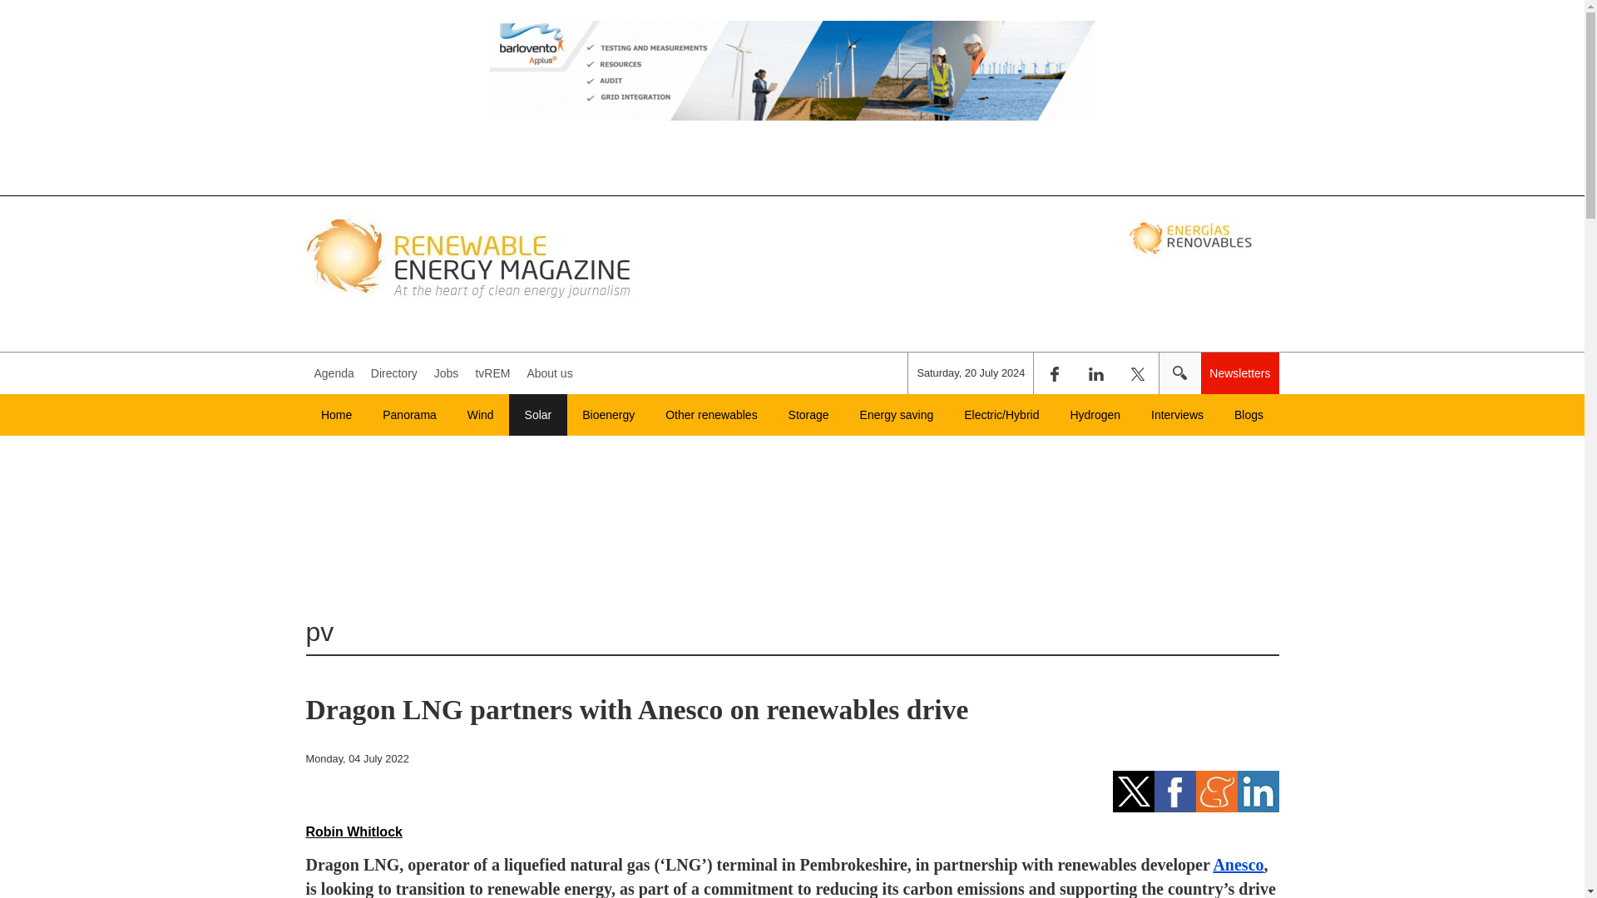 The width and height of the screenshot is (1597, 898). What do you see at coordinates (549, 373) in the screenshot?
I see `About us` at bounding box center [549, 373].